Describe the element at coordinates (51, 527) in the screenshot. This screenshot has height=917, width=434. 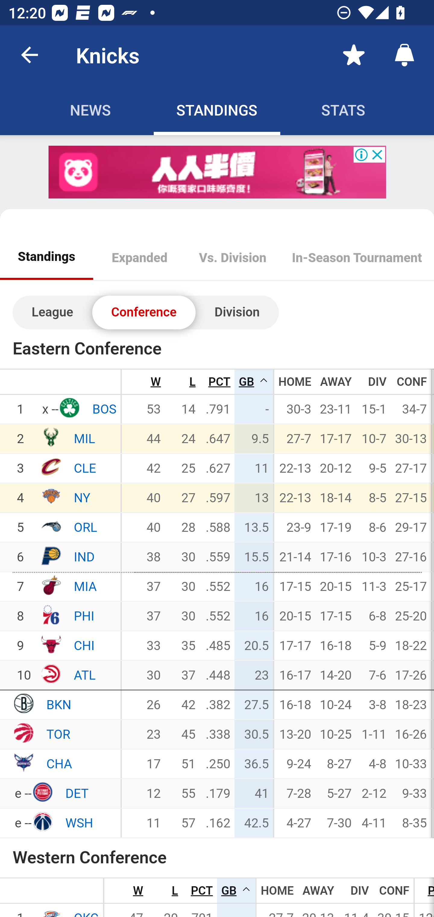
I see `ORL` at that location.